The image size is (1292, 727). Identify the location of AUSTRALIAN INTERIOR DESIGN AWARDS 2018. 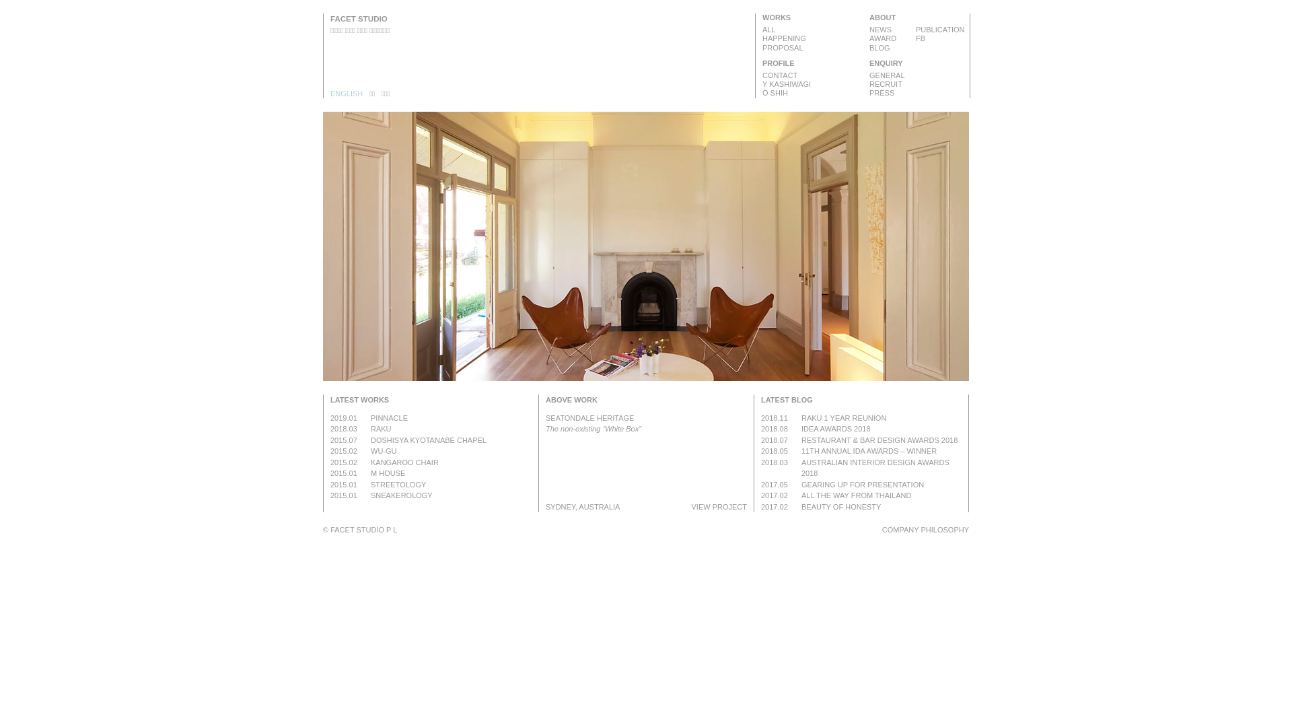
(882, 467).